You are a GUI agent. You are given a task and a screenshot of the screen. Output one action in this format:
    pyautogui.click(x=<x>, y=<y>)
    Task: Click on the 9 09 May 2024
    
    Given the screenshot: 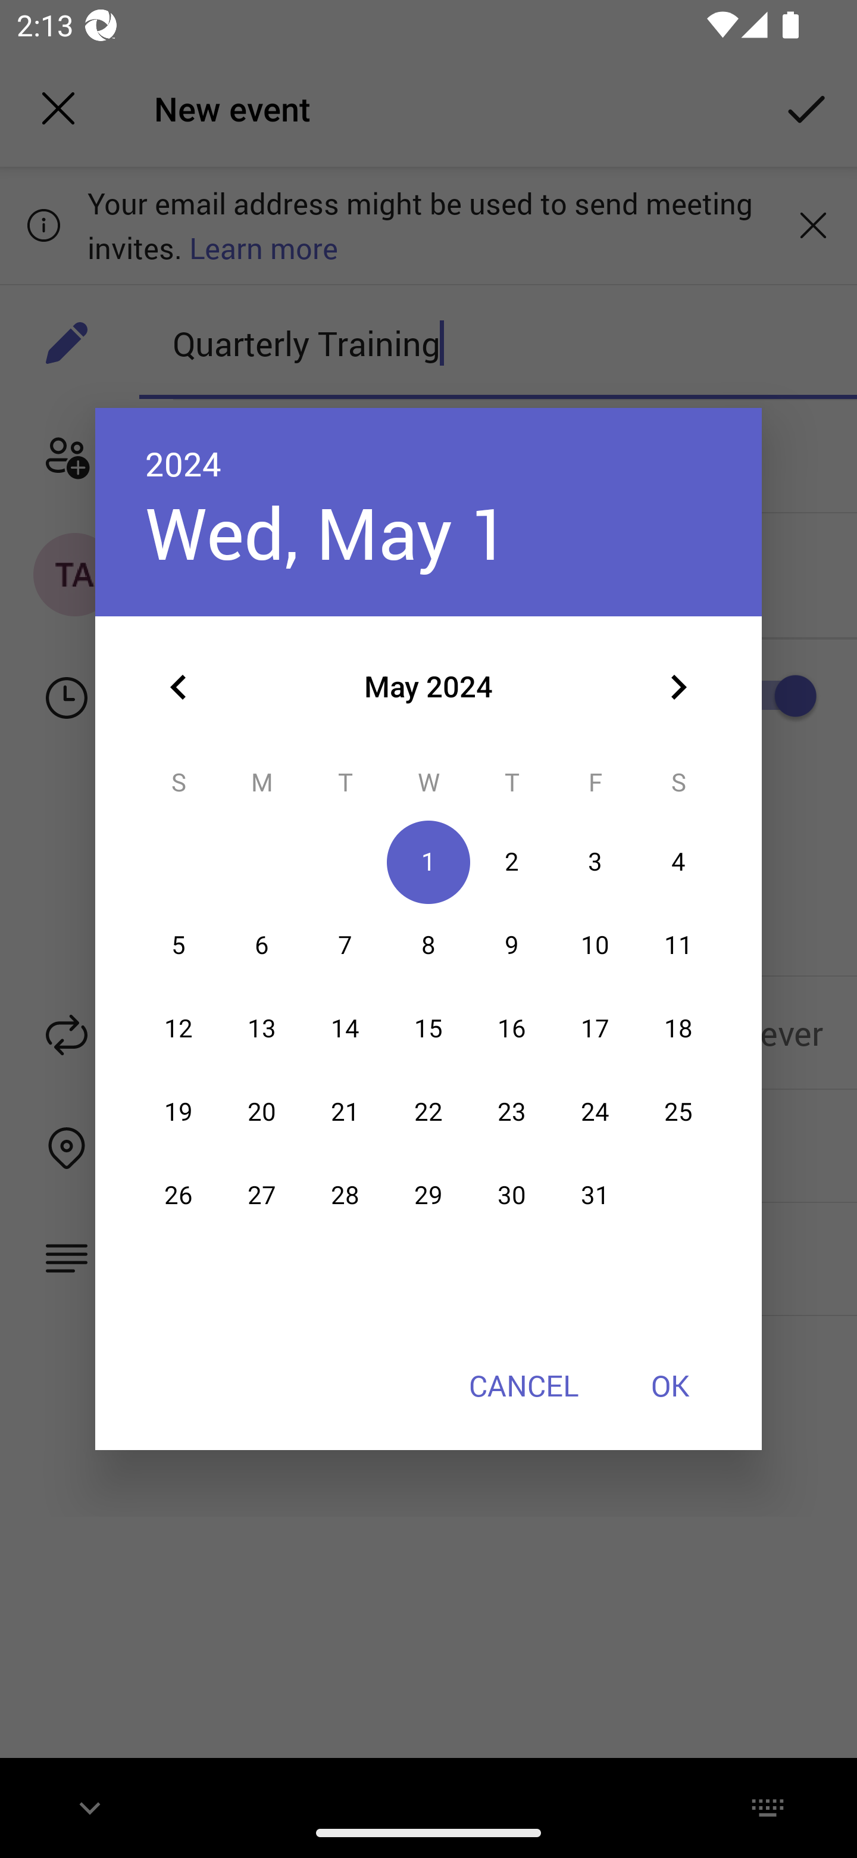 What is the action you would take?
    pyautogui.click(x=512, y=946)
    